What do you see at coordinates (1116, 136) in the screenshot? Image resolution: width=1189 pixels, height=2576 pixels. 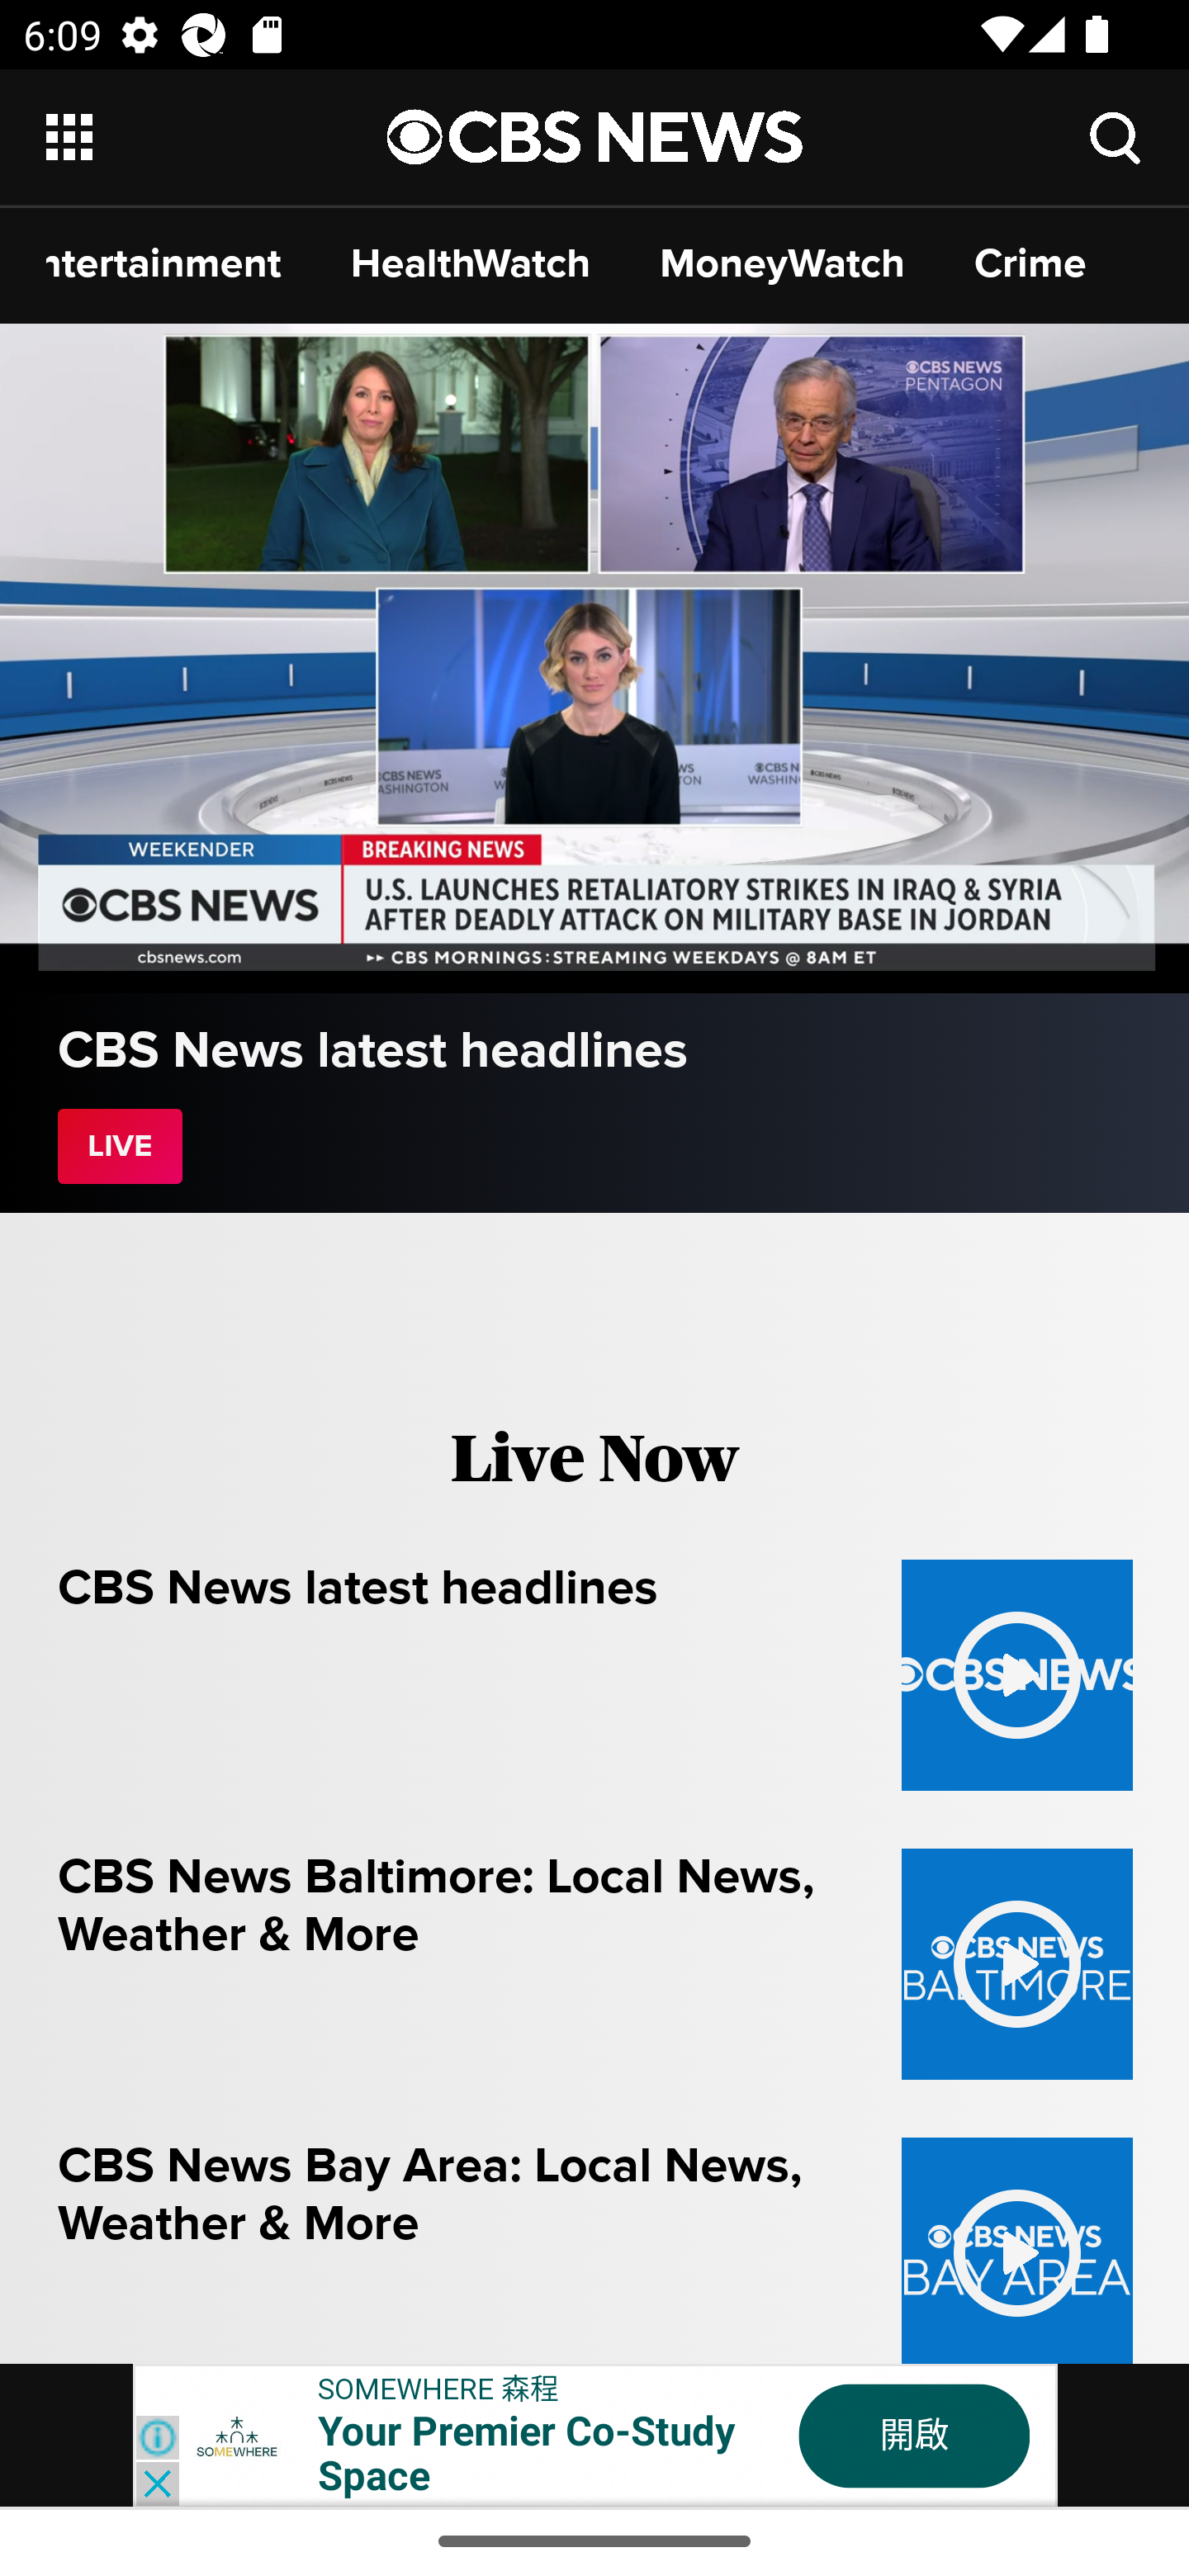 I see `search` at bounding box center [1116, 136].